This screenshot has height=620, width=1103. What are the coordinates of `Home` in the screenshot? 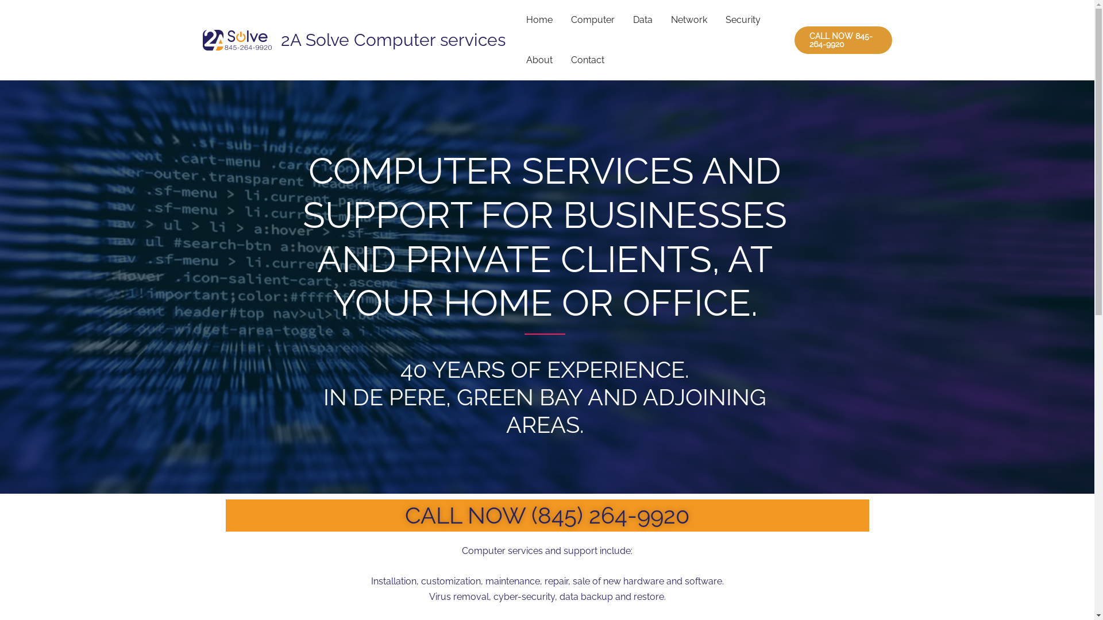 It's located at (539, 20).